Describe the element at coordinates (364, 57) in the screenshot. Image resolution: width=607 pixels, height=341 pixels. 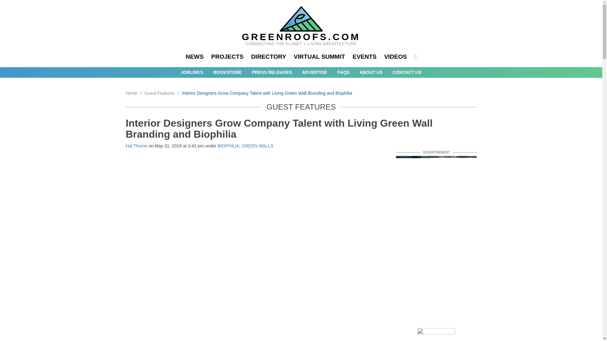
I see `EVENTS` at that location.